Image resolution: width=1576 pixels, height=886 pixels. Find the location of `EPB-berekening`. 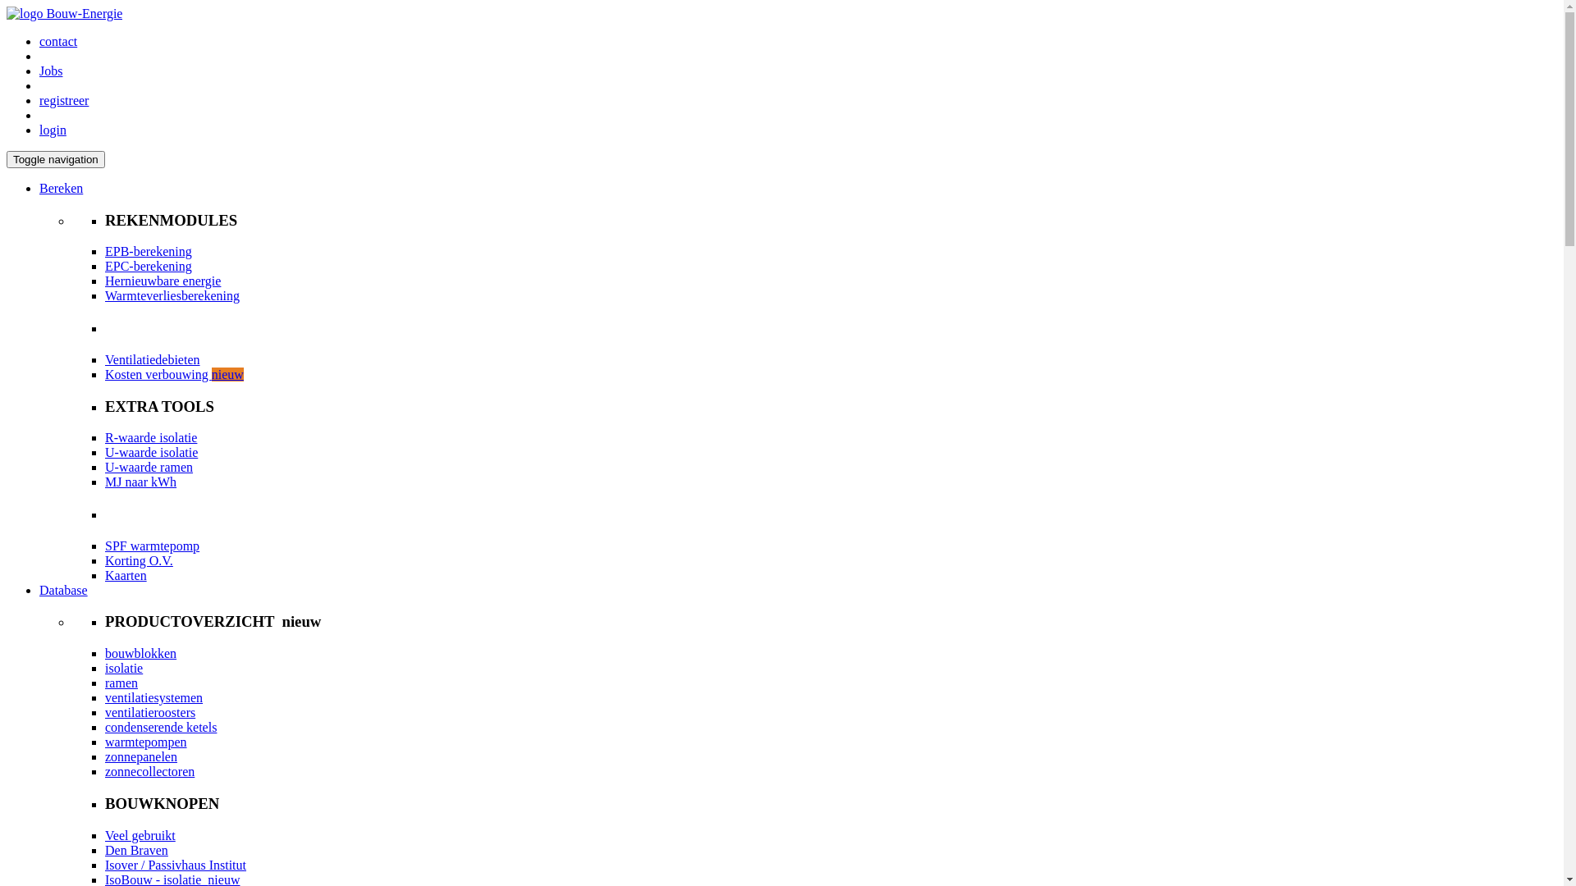

EPB-berekening is located at coordinates (149, 251).